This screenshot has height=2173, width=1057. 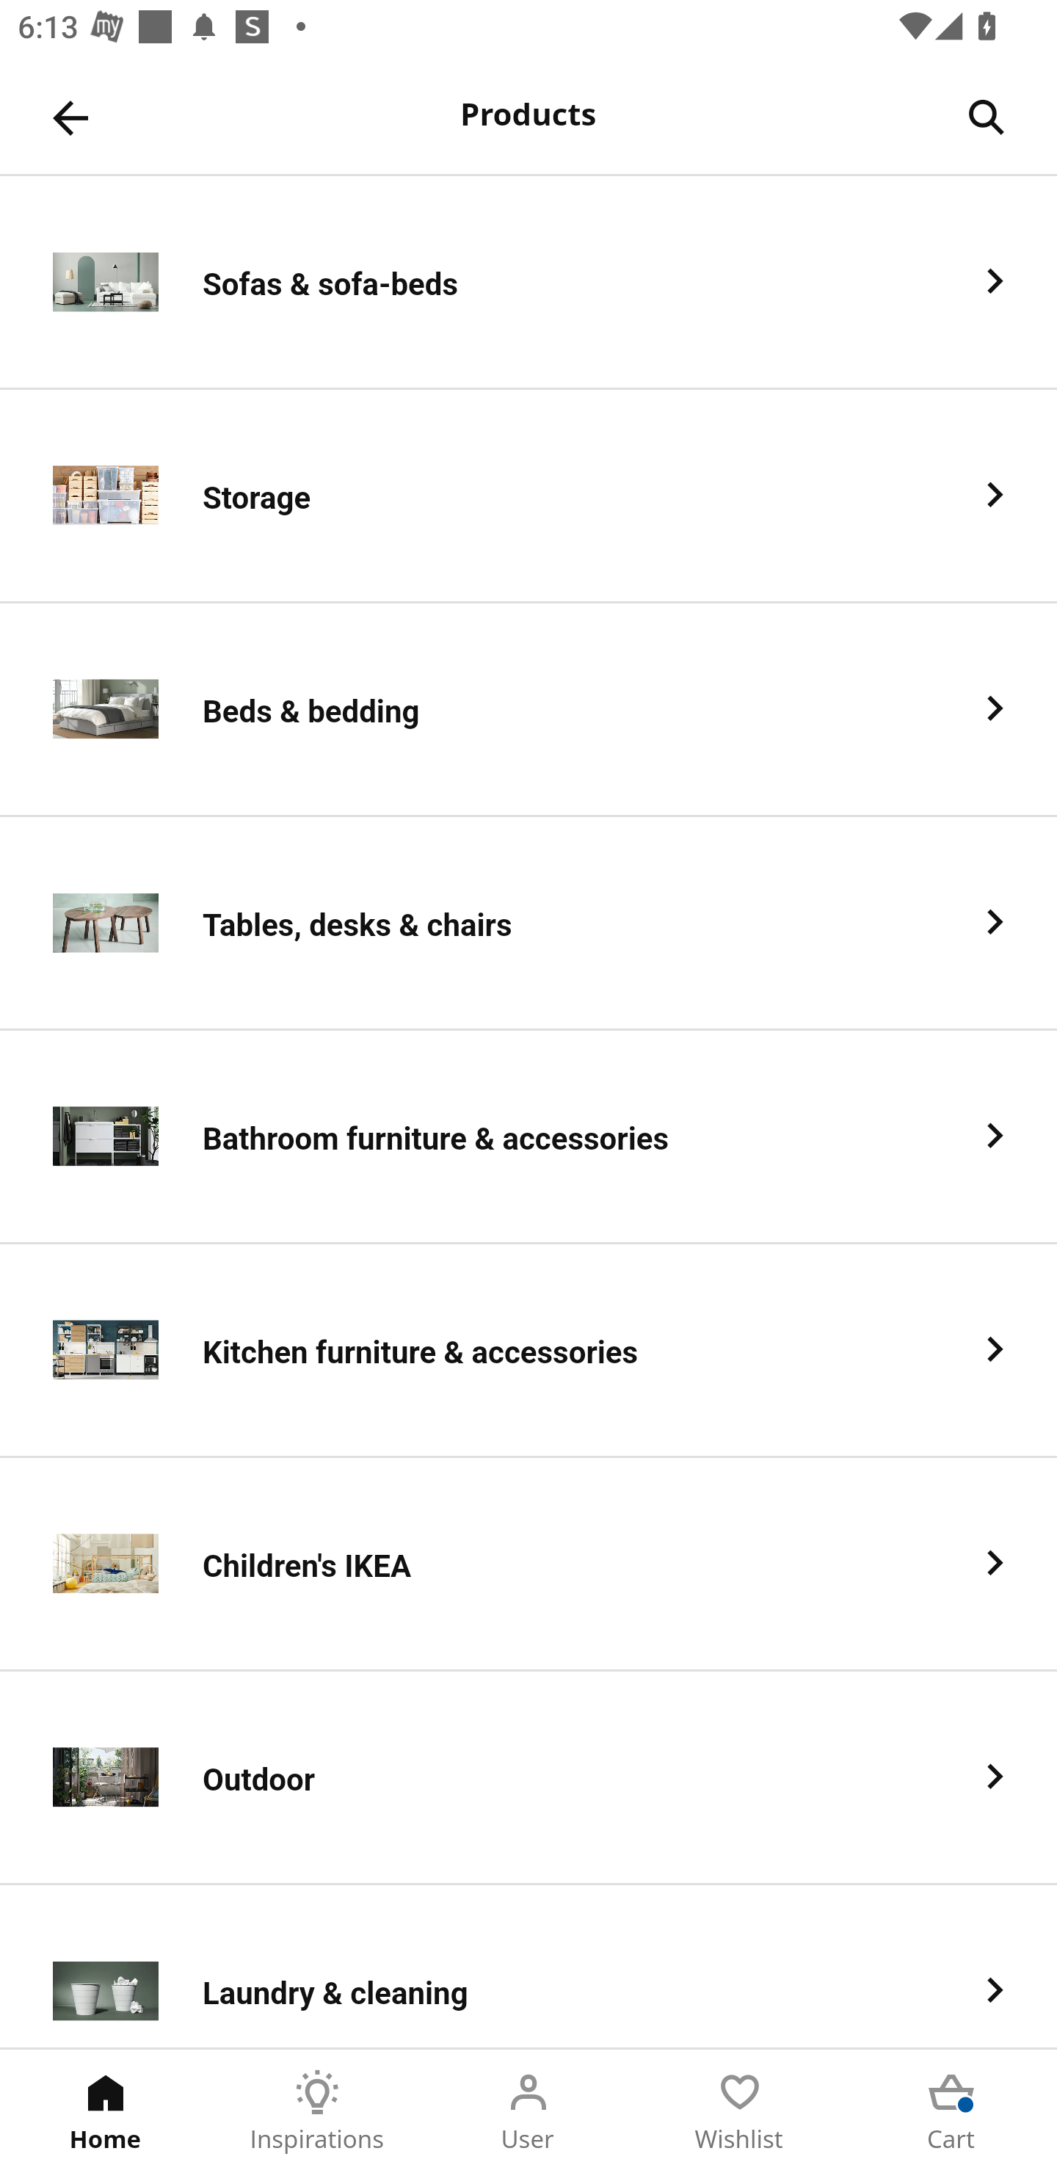 I want to click on Sofas & sofa-beds, so click(x=528, y=282).